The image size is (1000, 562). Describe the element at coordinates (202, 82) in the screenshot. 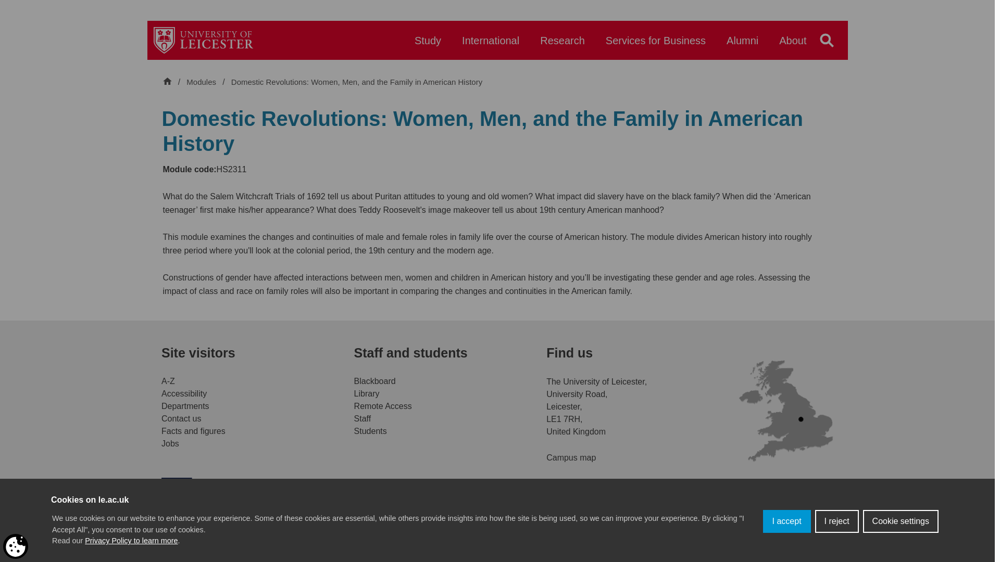

I see `Modules` at that location.